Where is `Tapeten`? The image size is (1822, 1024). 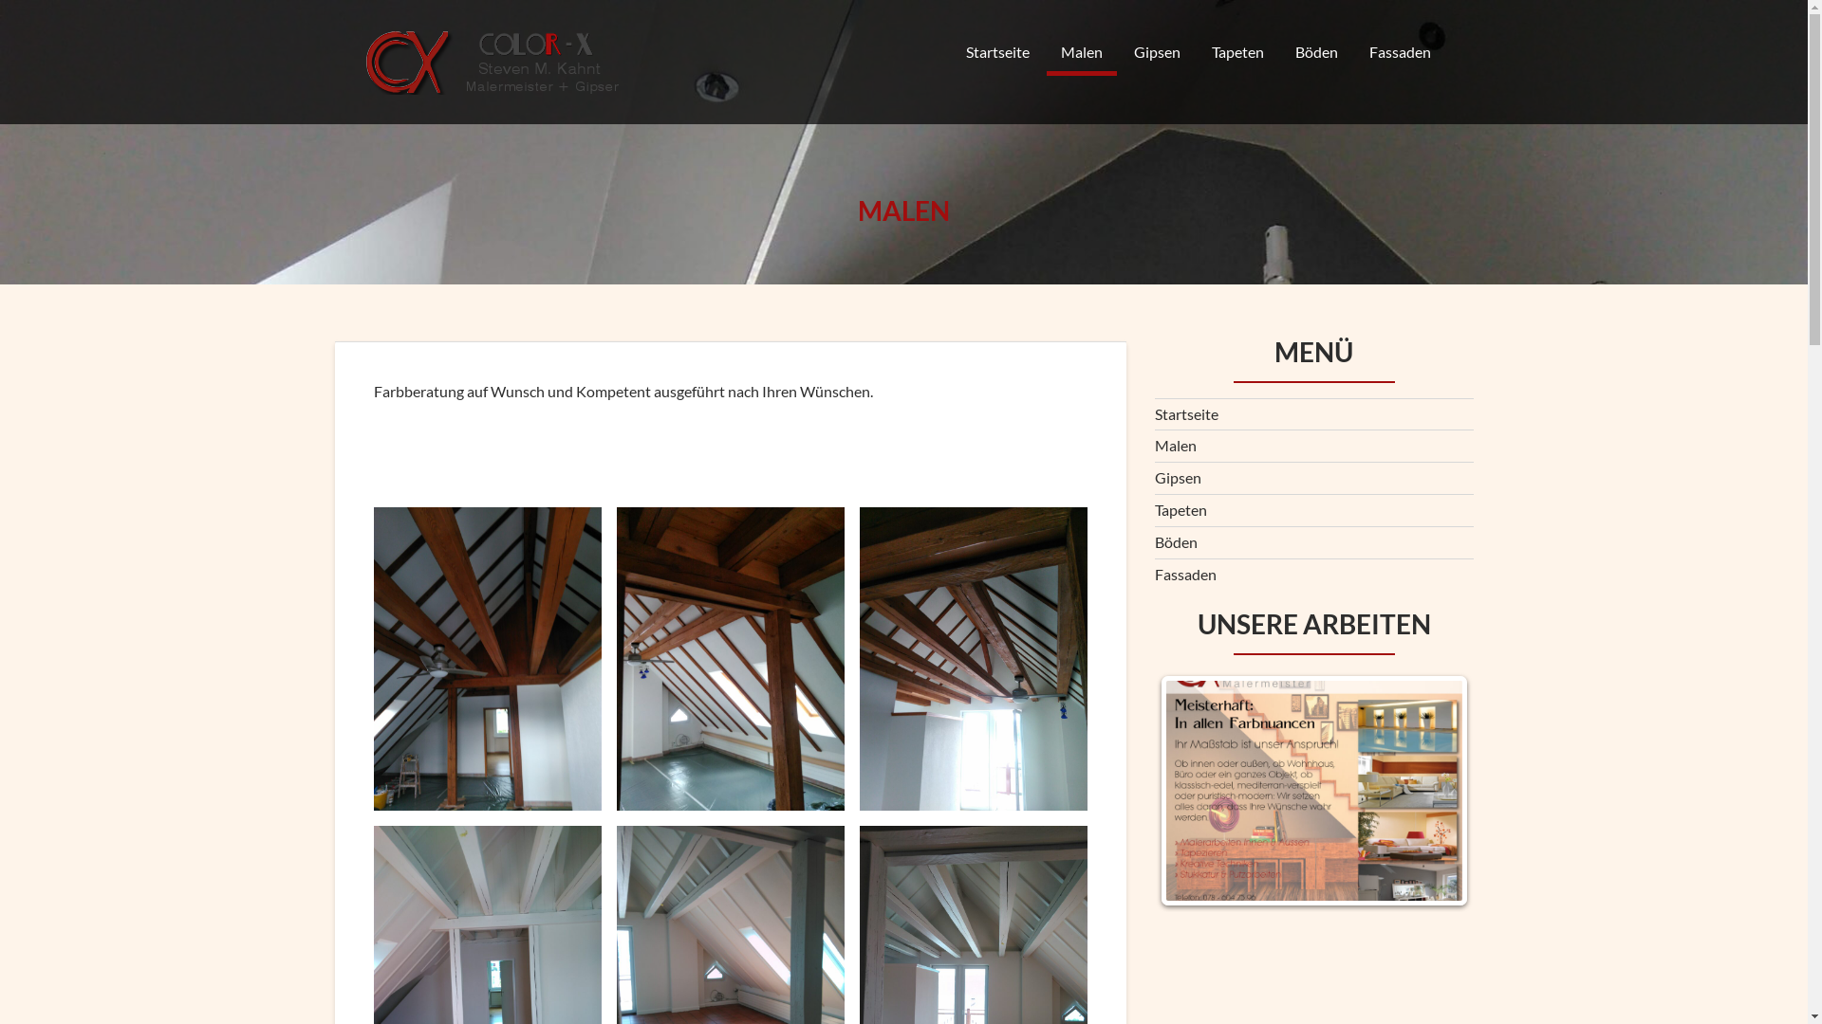 Tapeten is located at coordinates (1181, 510).